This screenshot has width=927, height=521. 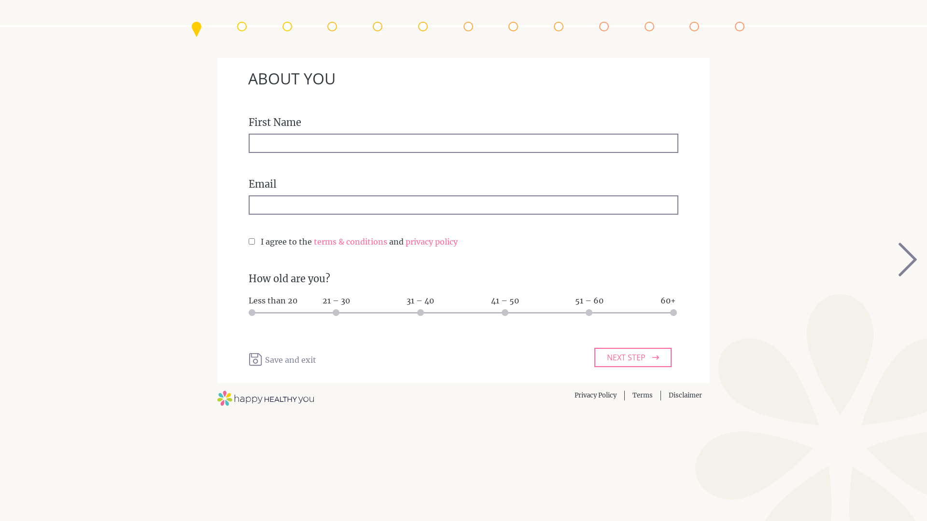 What do you see at coordinates (694, 27) in the screenshot?
I see `Almost there!` at bounding box center [694, 27].